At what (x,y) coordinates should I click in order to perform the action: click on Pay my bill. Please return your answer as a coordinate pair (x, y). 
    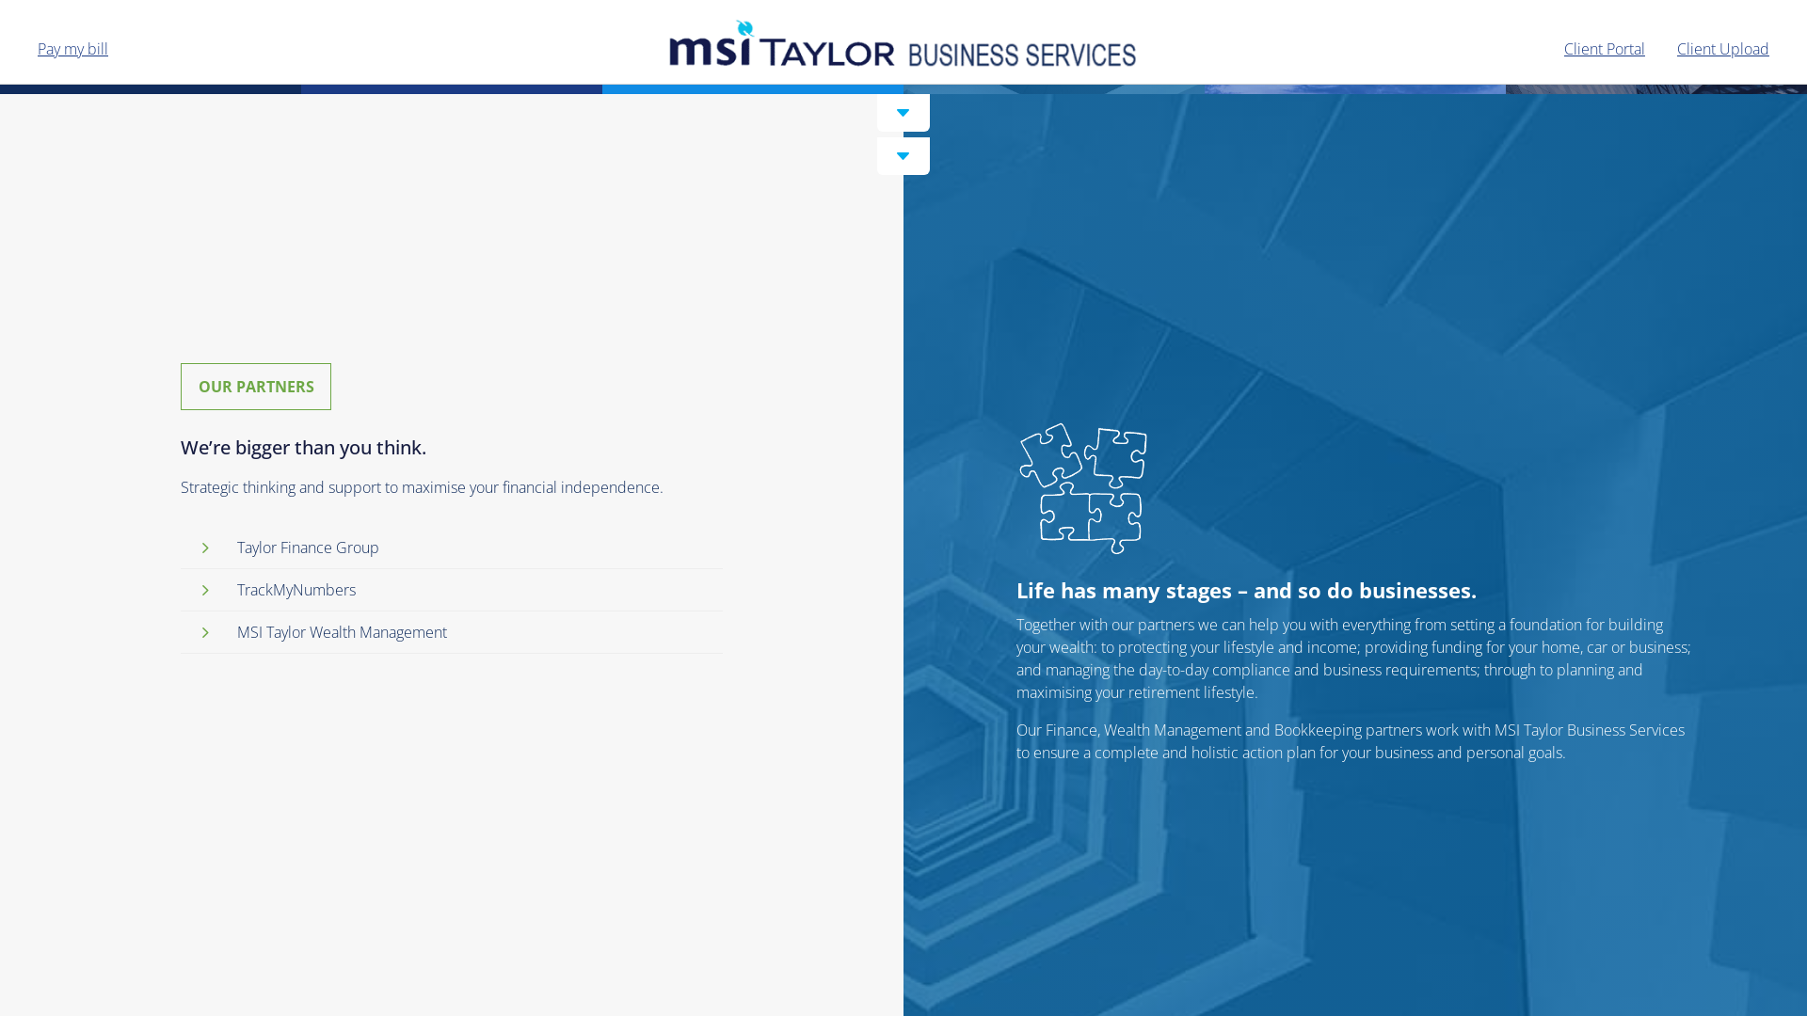
    Looking at the image, I should click on (73, 49).